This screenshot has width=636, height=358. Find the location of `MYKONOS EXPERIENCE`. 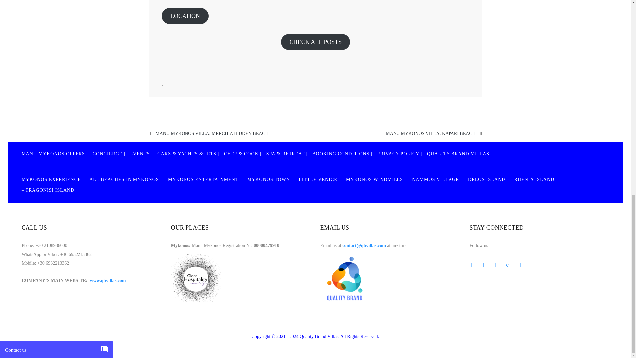

MYKONOS EXPERIENCE is located at coordinates (51, 179).